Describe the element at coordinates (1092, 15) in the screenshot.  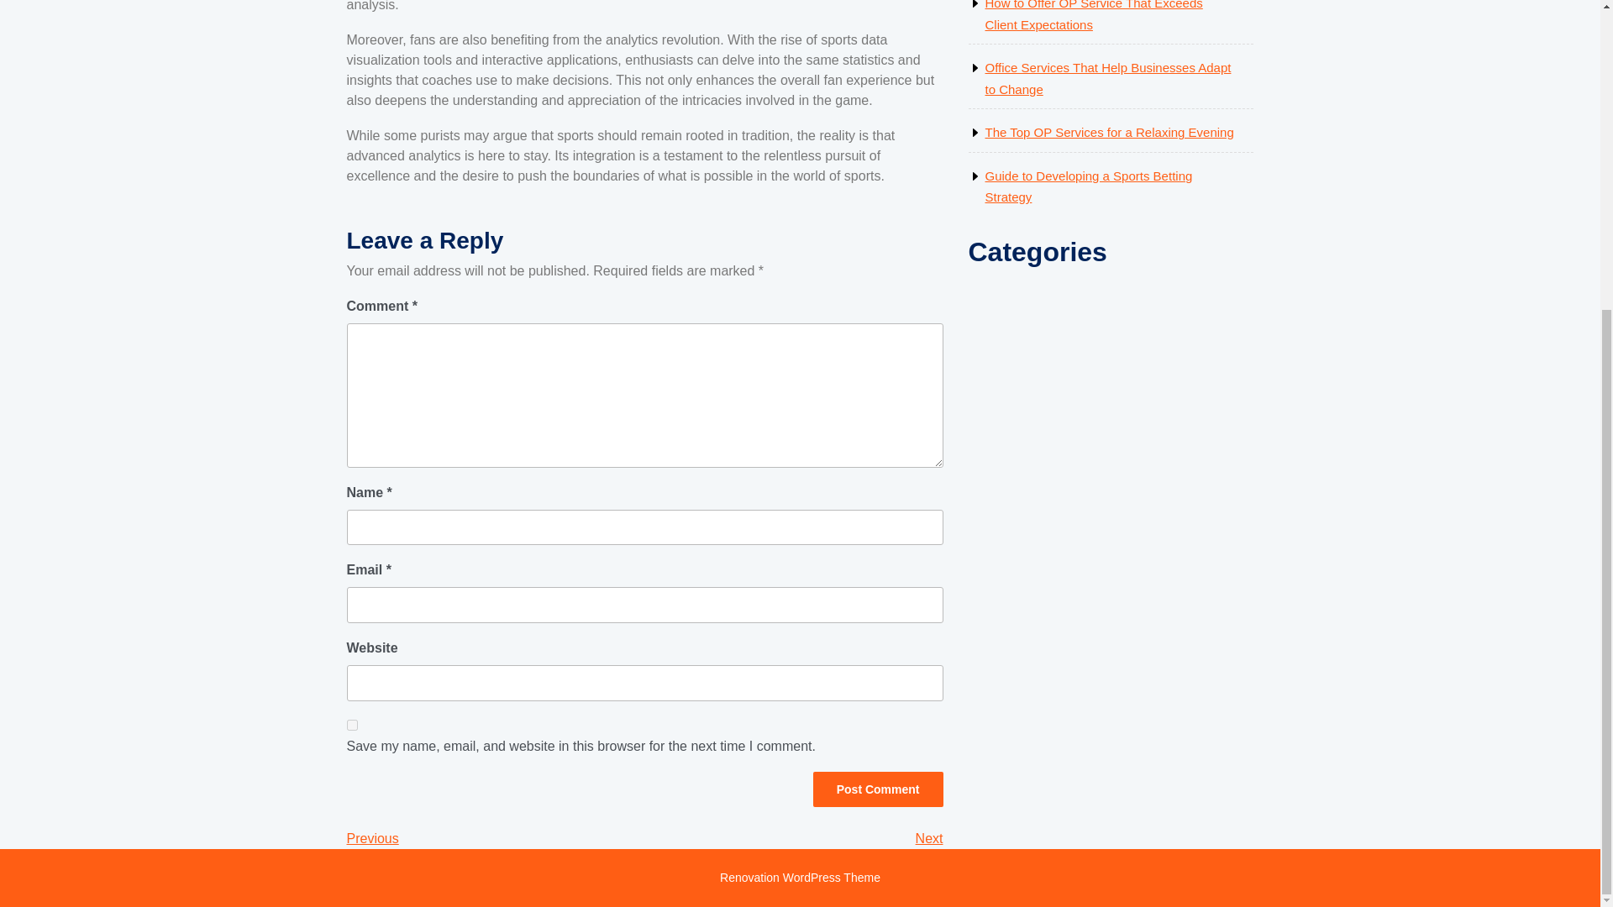
I see `yes` at that location.